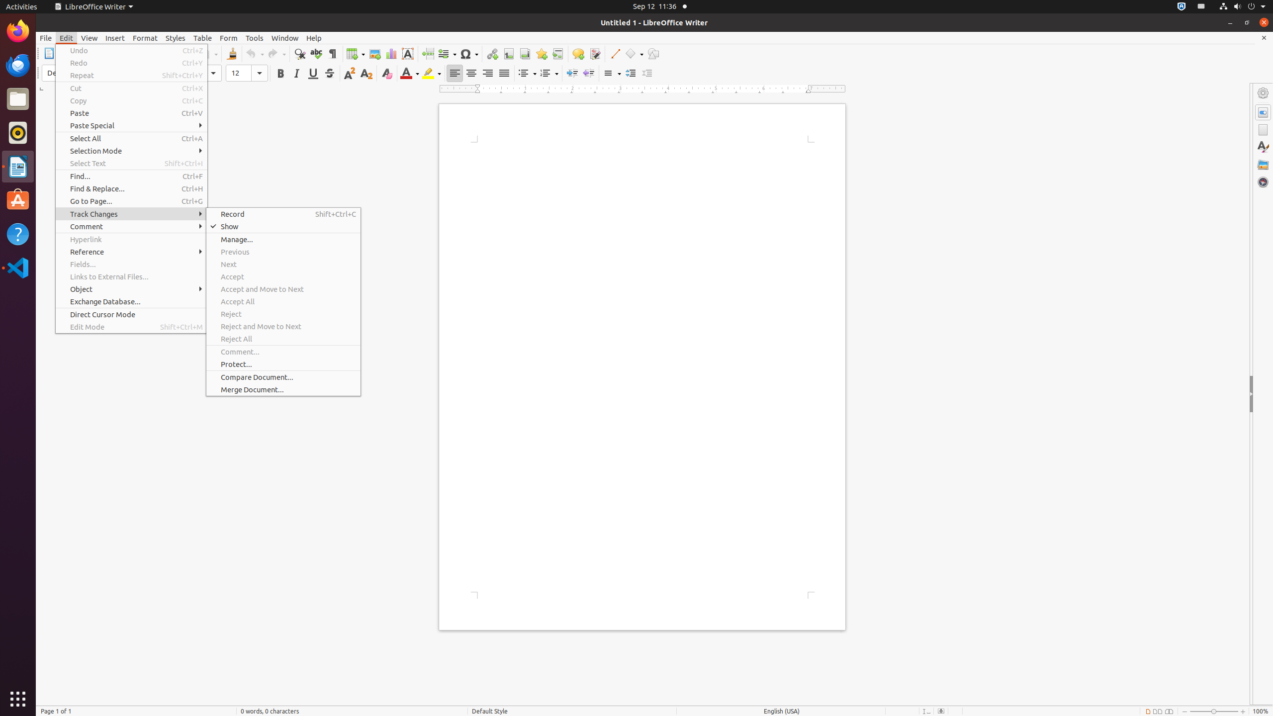 This screenshot has height=716, width=1273. I want to click on Page, so click(1263, 130).